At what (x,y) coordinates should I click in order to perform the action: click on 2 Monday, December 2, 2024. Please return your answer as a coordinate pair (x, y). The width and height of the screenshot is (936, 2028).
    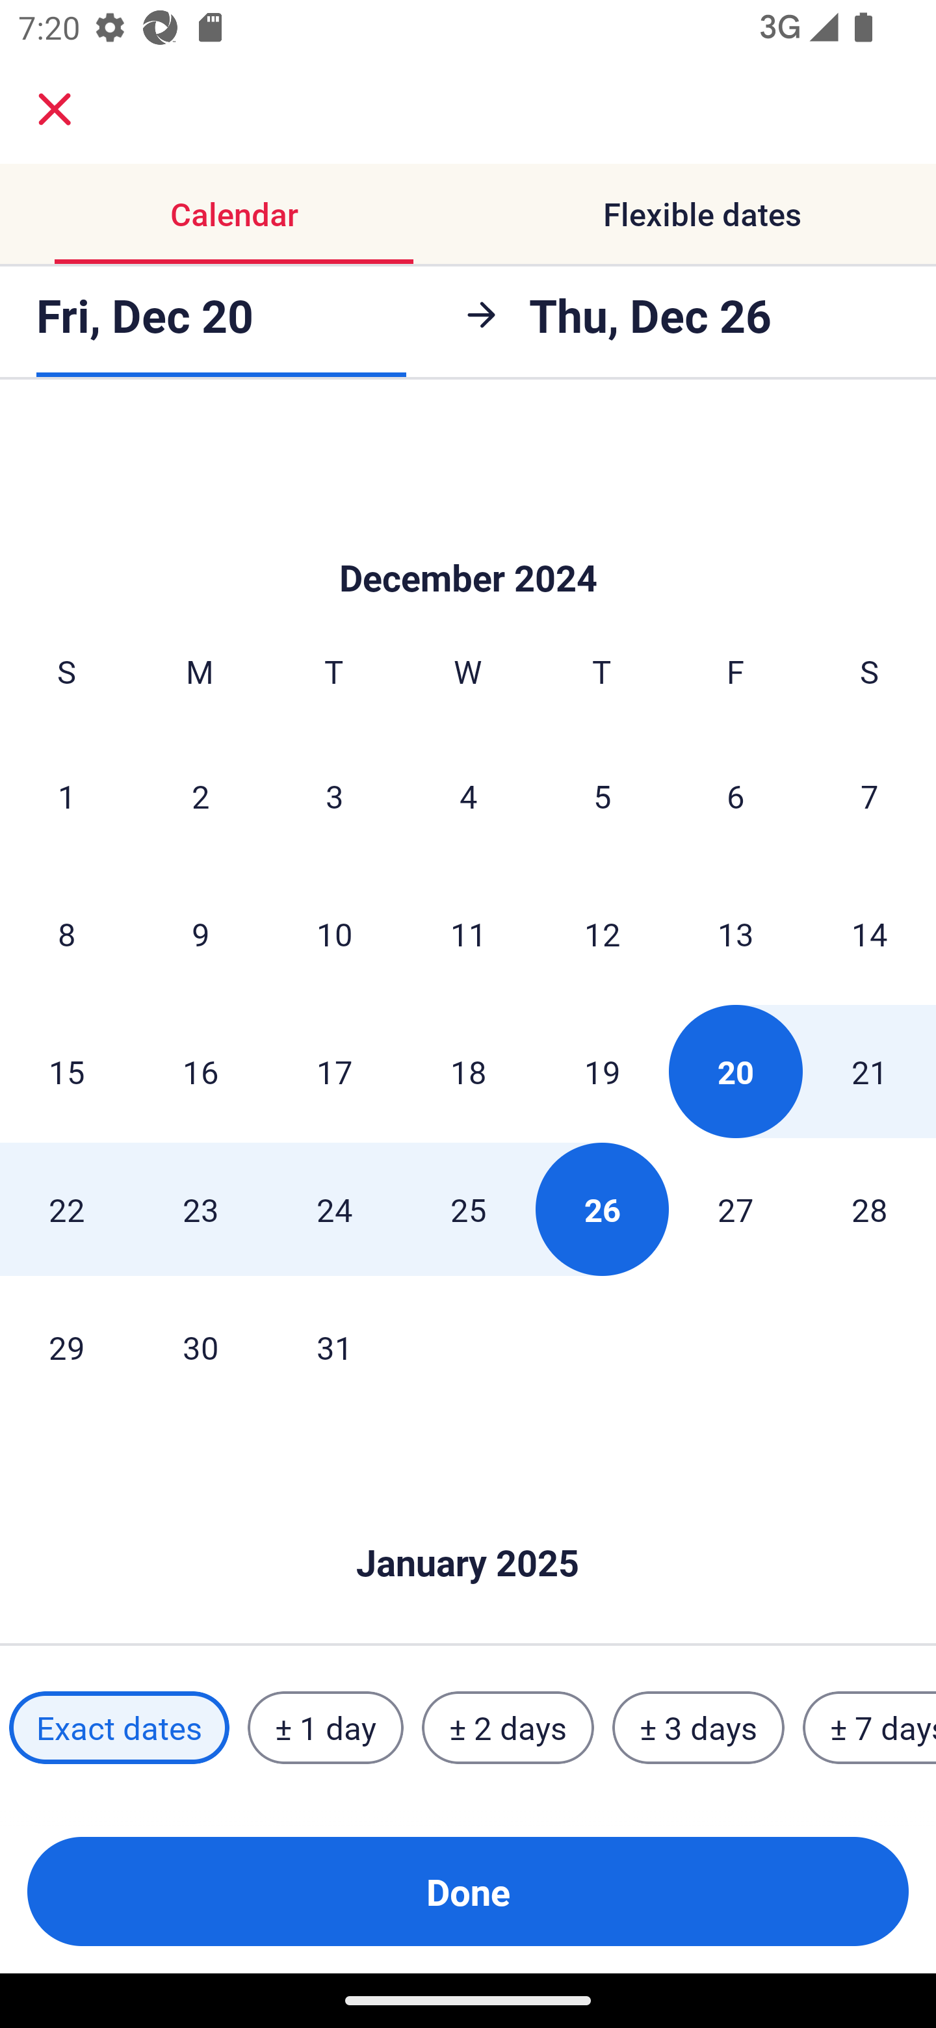
    Looking at the image, I should click on (200, 796).